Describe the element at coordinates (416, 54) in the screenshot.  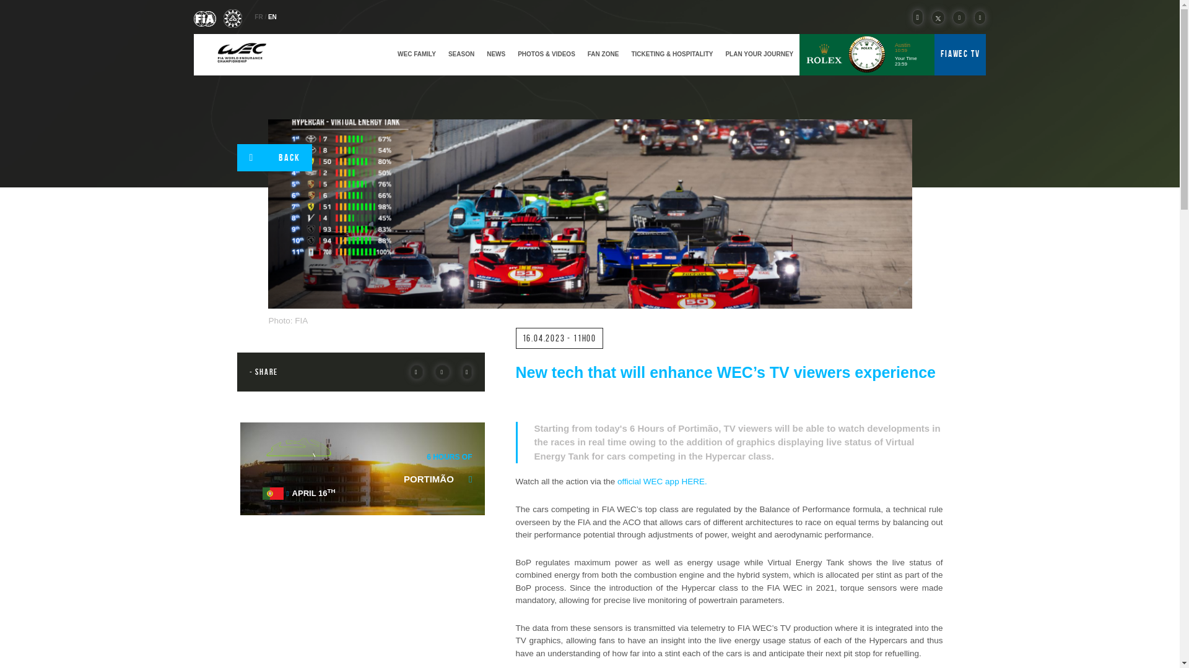
I see `wec family` at that location.